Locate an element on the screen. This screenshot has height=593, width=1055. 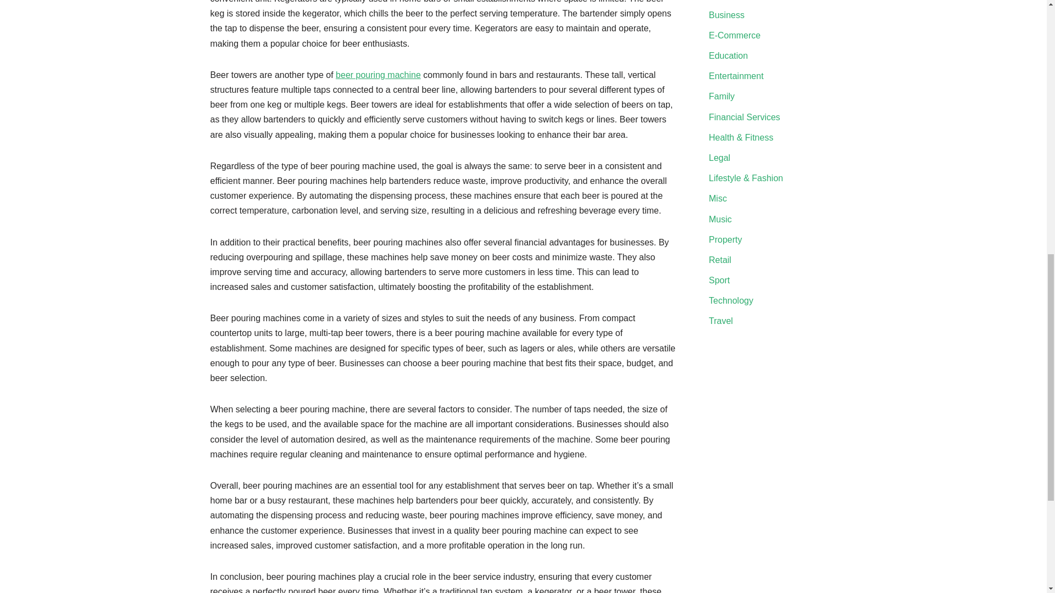
beer pouring machine is located at coordinates (378, 75).